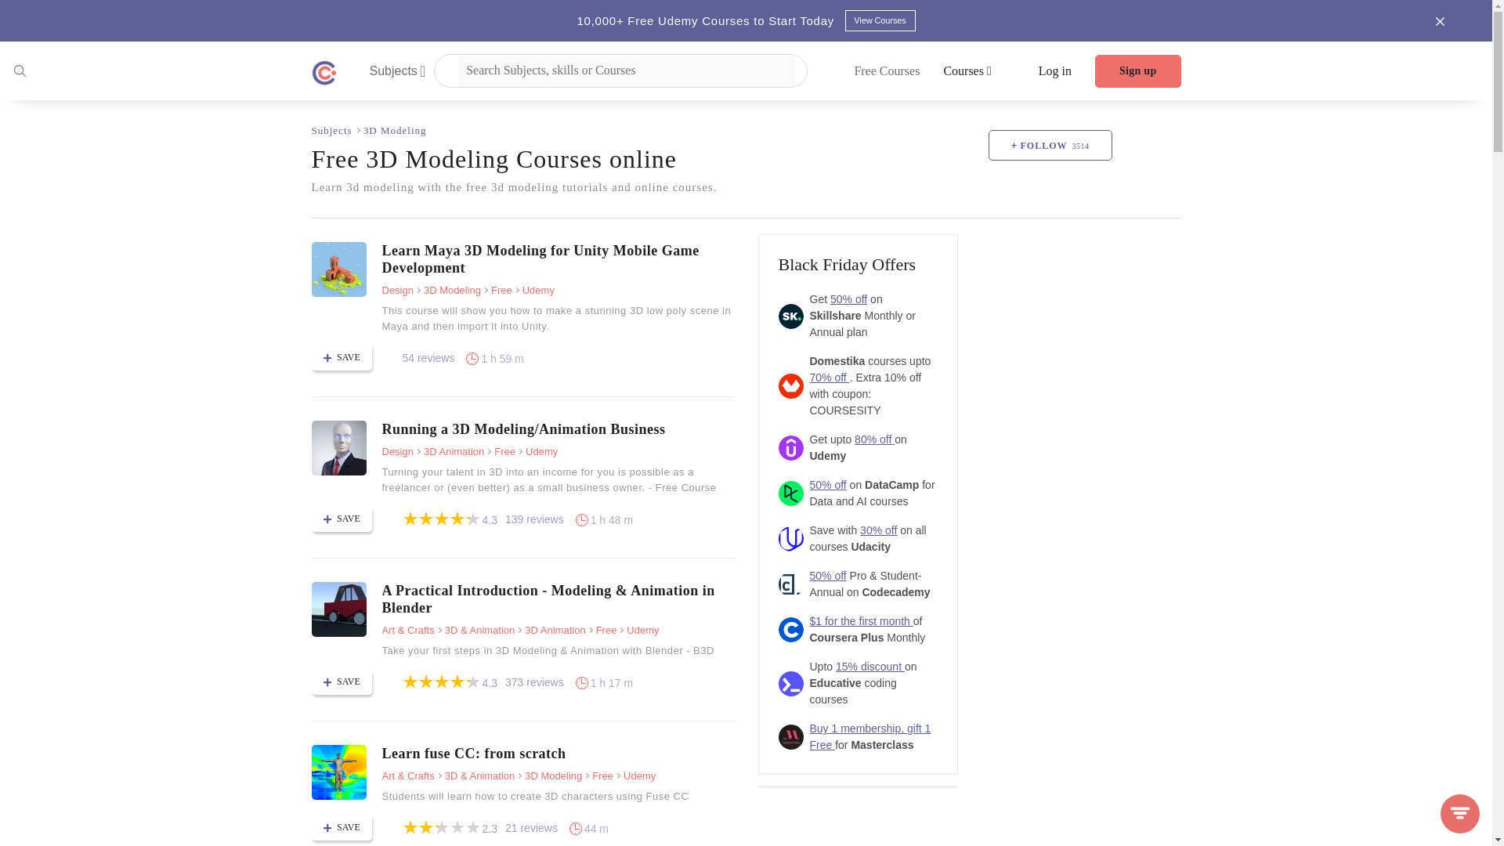 This screenshot has width=1504, height=846. Describe the element at coordinates (333, 130) in the screenshot. I see `Subjects` at that location.